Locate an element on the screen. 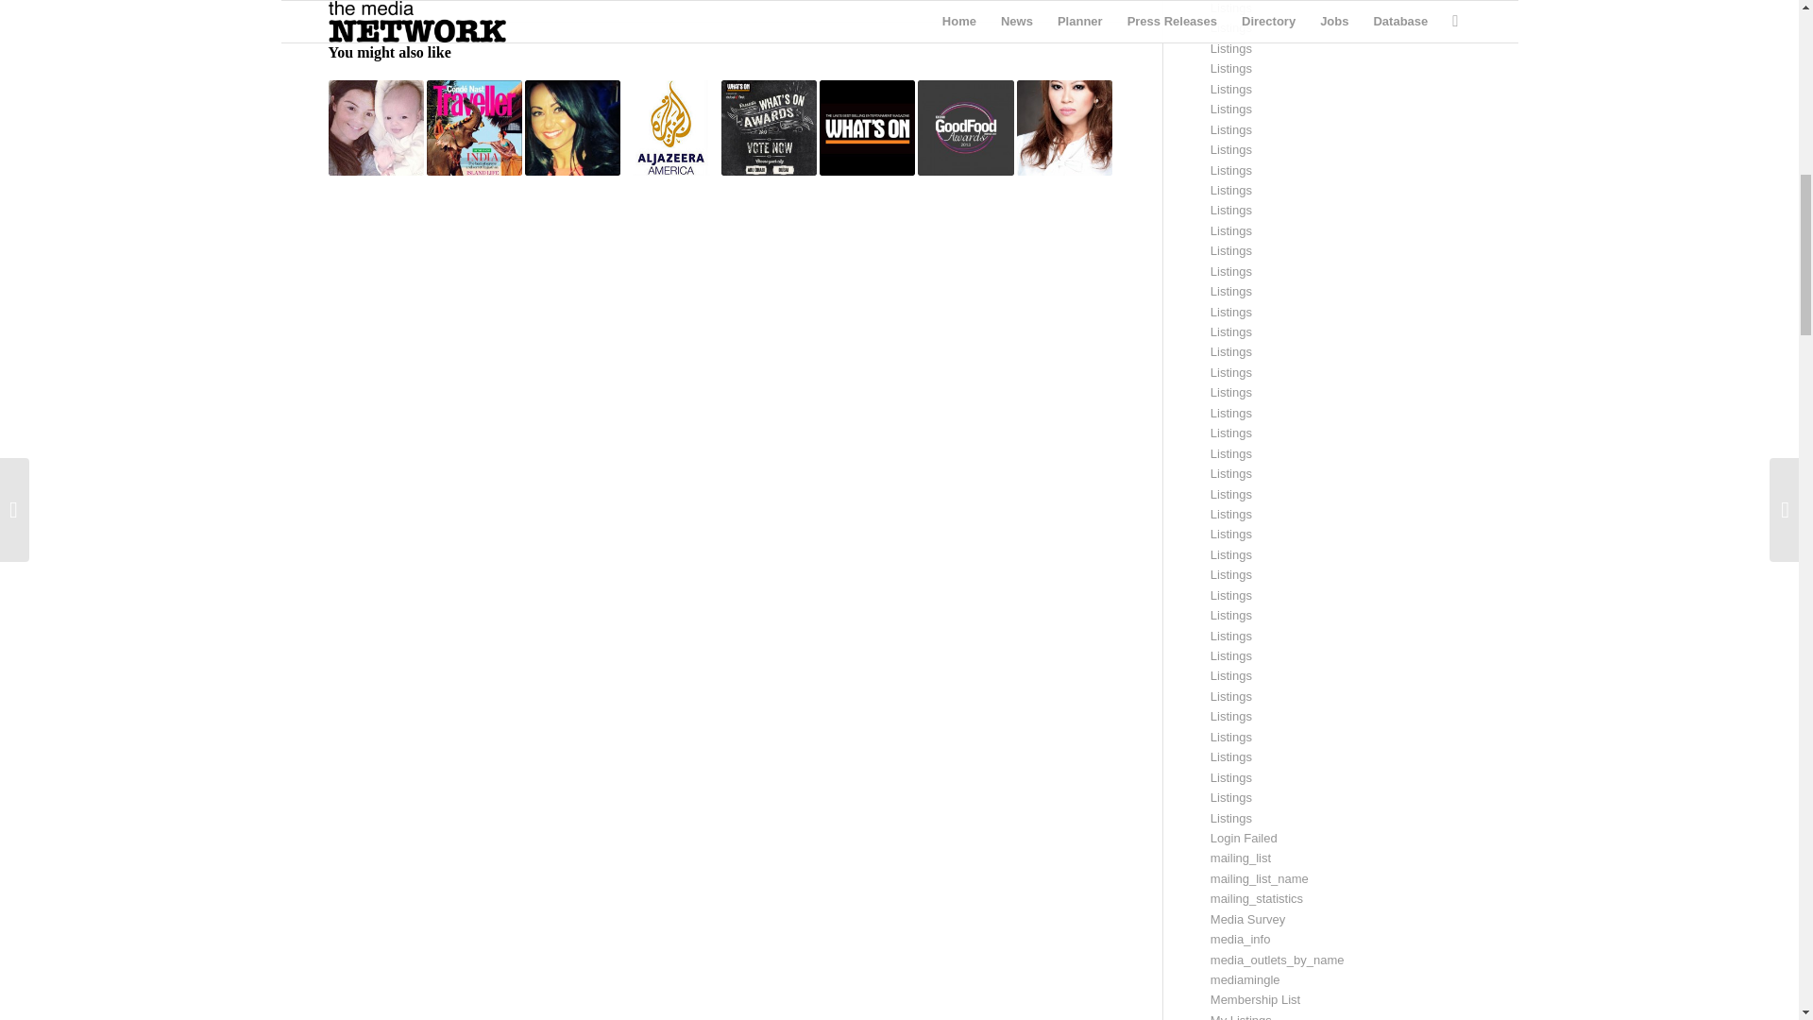 The width and height of the screenshot is (1813, 1020). Elle Timms says goodbye to Hello! is located at coordinates (376, 127).